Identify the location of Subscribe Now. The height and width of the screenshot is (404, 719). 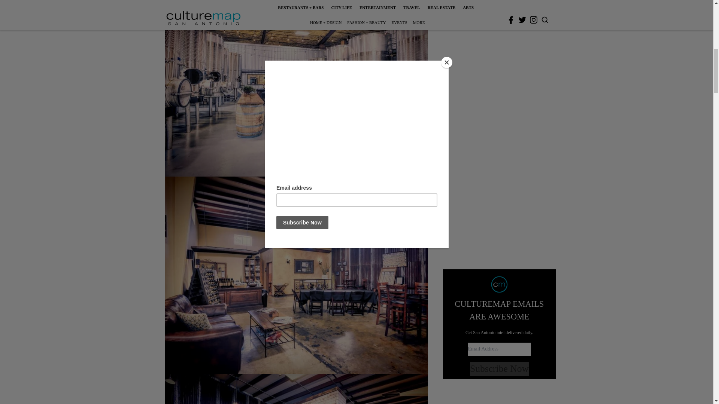
(499, 119).